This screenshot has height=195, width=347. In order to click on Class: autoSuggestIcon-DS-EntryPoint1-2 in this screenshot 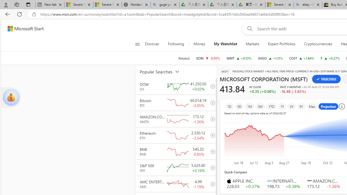, I will do `click(309, 181)`.